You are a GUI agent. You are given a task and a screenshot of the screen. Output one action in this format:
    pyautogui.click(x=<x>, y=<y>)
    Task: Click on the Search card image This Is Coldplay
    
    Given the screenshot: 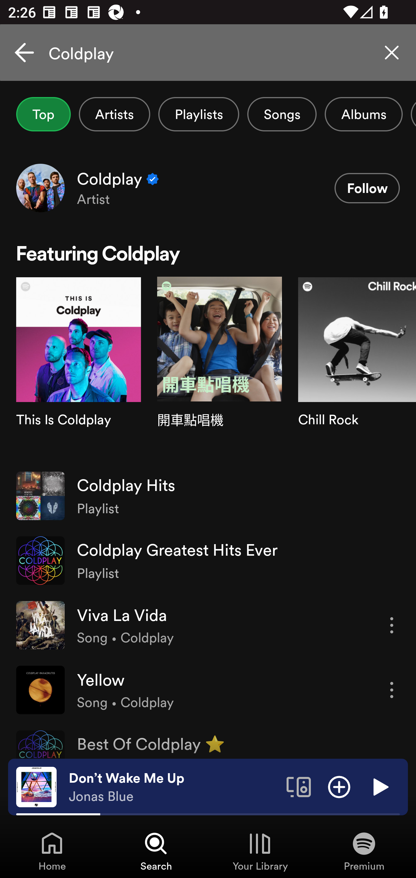 What is the action you would take?
    pyautogui.click(x=79, y=370)
    